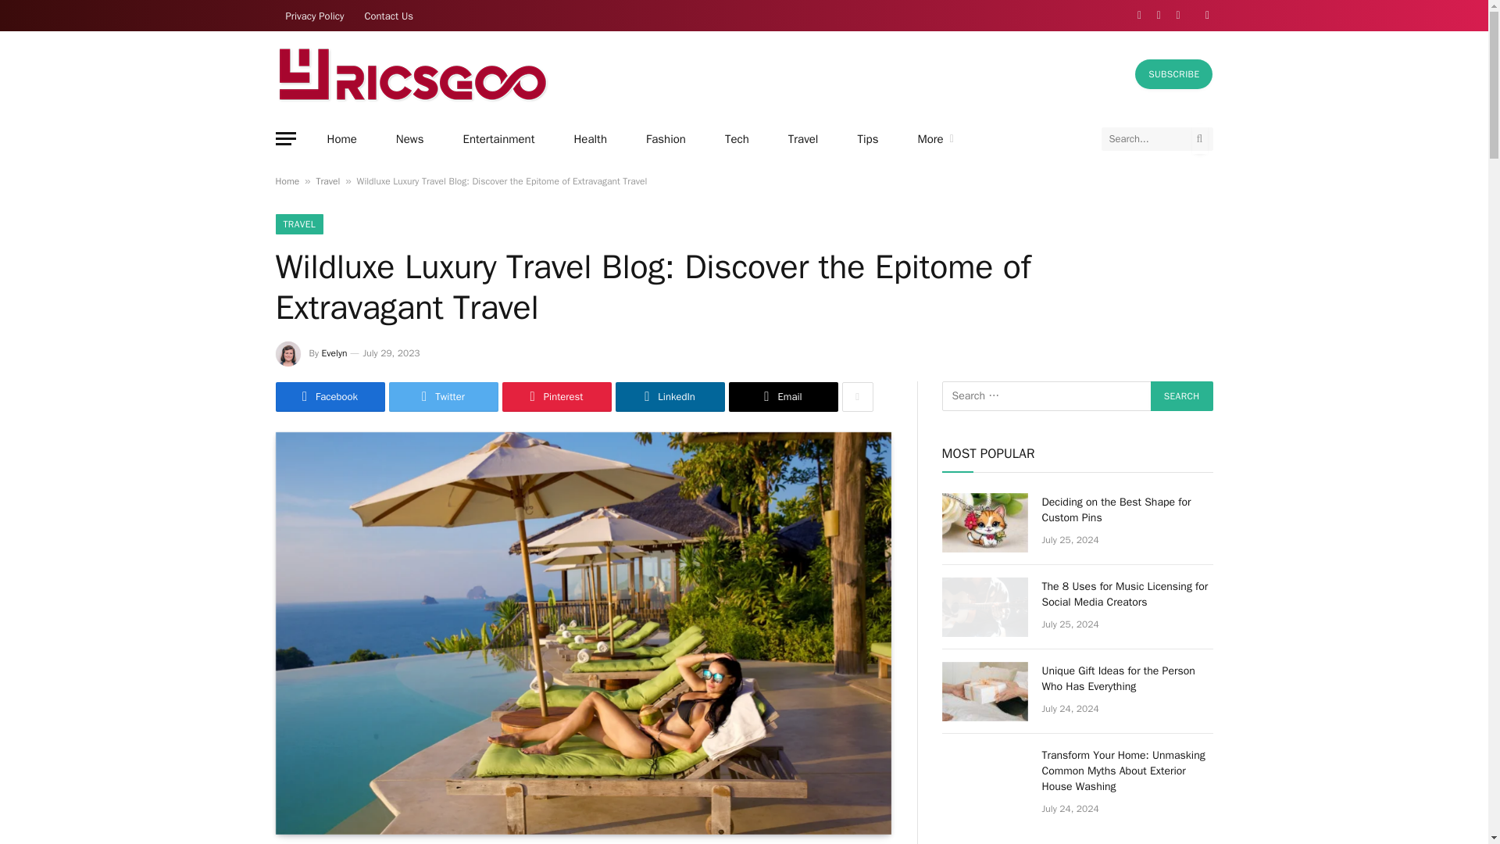 The image size is (1500, 844). What do you see at coordinates (867, 139) in the screenshot?
I see `Tips` at bounding box center [867, 139].